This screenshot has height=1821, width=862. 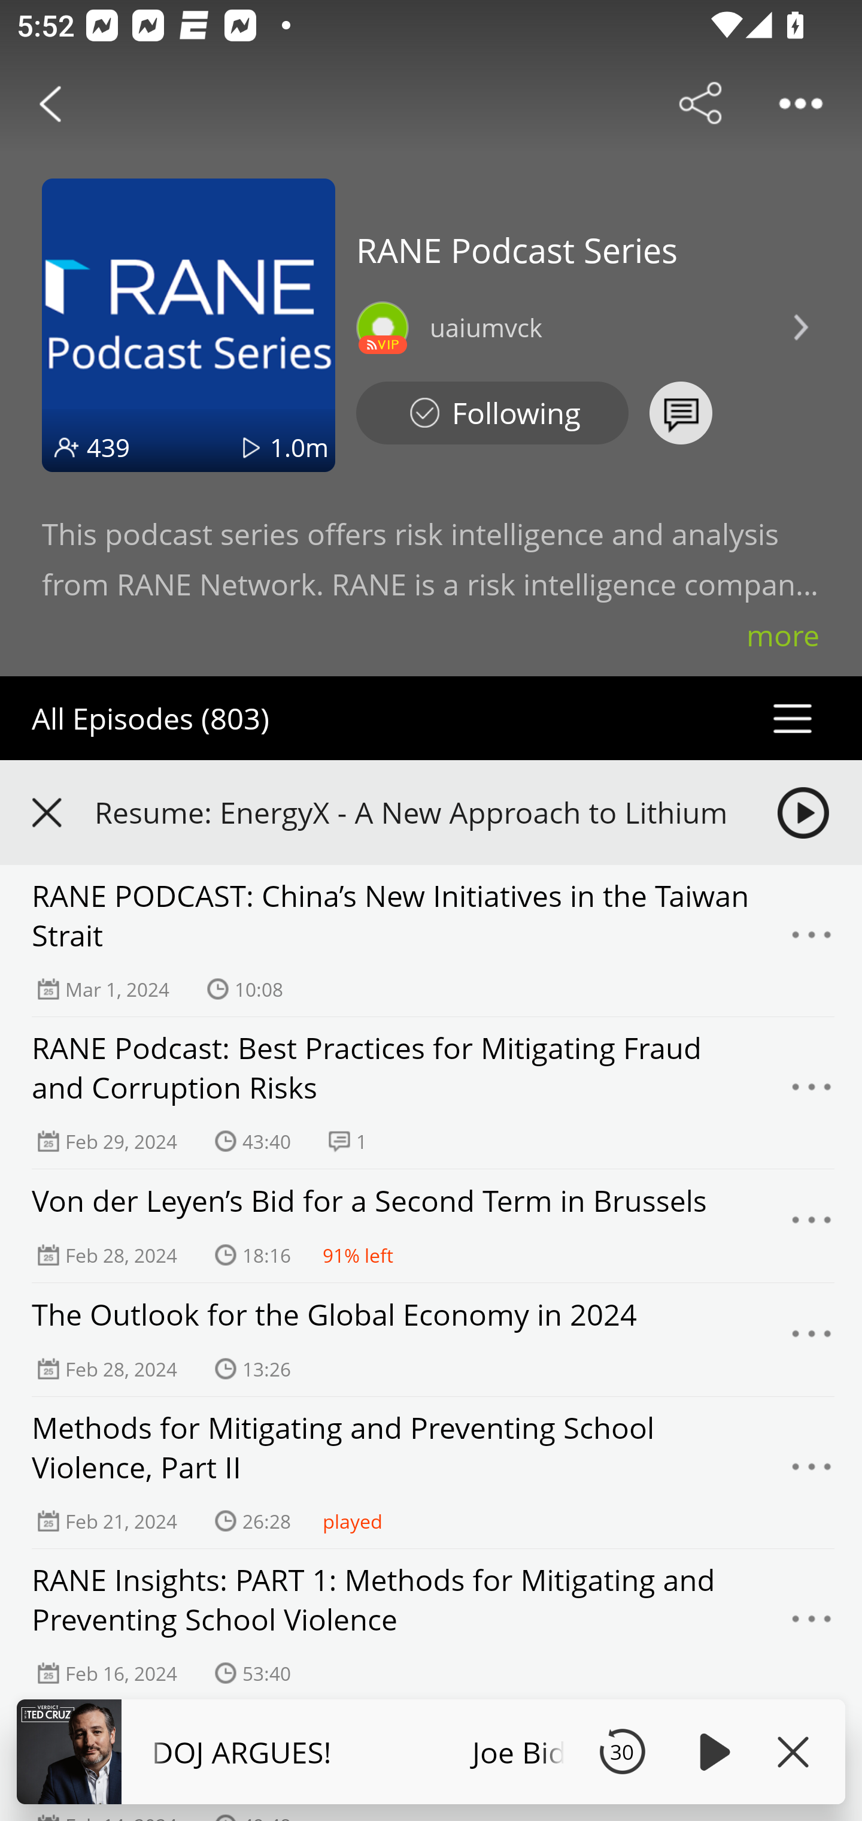 I want to click on Back, so click(x=50, y=103).